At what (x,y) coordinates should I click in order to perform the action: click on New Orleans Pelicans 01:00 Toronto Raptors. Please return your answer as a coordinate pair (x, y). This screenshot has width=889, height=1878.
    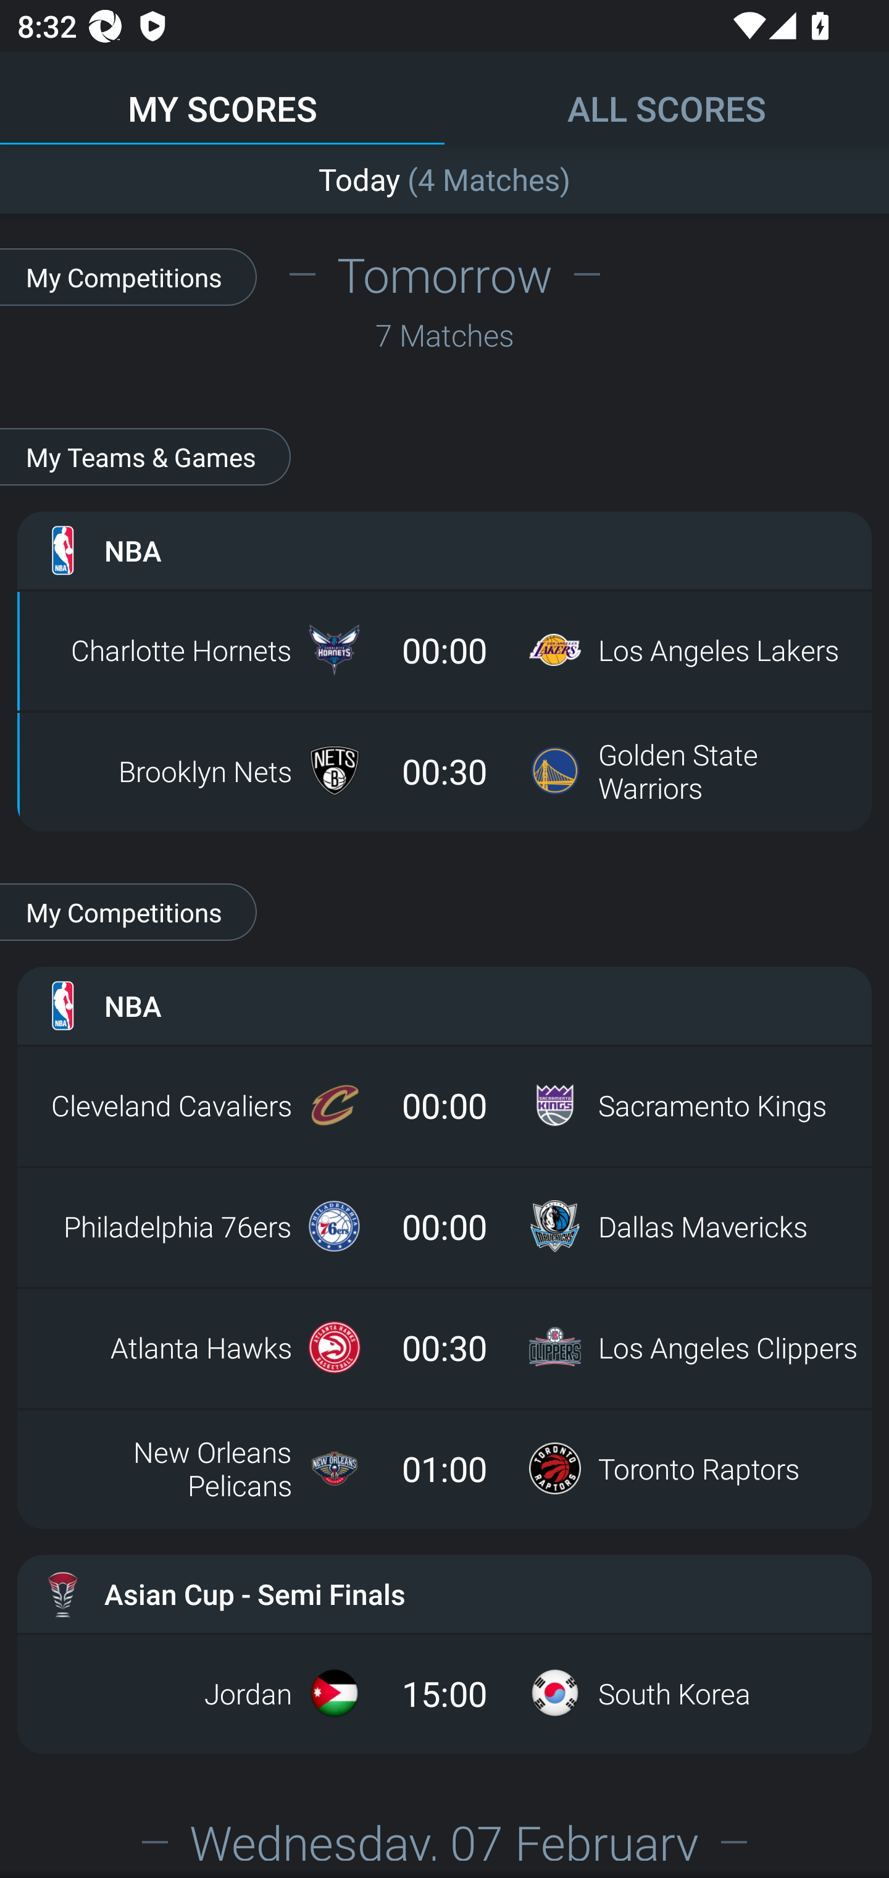
    Looking at the image, I should click on (444, 1468).